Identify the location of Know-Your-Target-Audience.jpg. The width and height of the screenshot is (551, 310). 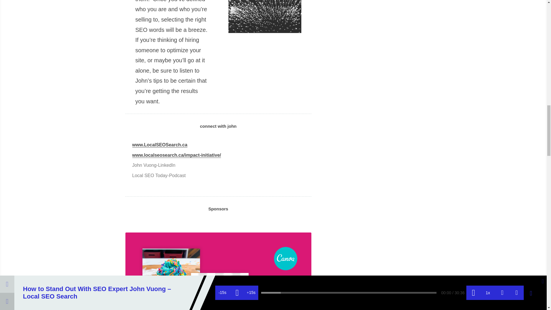
(265, 16).